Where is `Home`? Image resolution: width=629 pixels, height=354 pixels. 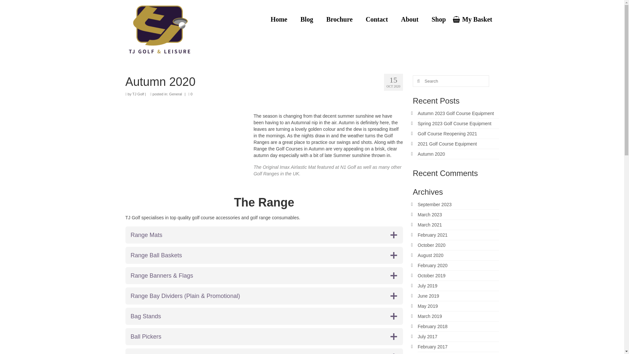 Home is located at coordinates (279, 19).